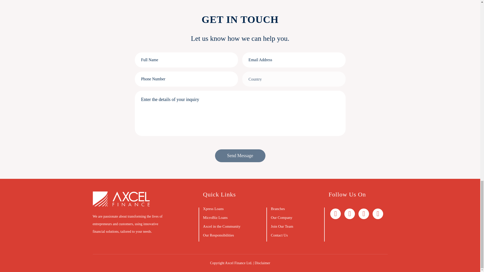 Image resolution: width=484 pixels, height=272 pixels. I want to click on Branches, so click(278, 209).